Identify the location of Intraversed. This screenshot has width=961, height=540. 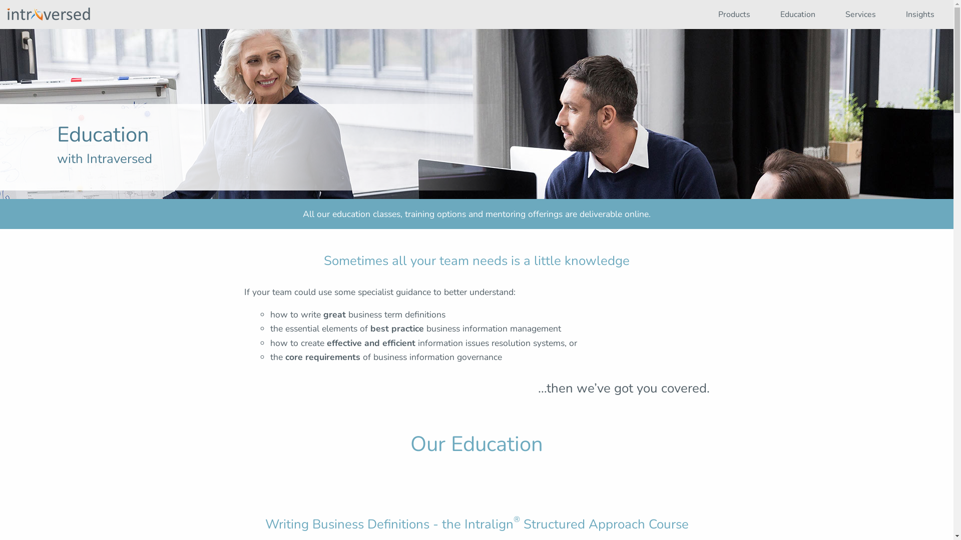
(49, 15).